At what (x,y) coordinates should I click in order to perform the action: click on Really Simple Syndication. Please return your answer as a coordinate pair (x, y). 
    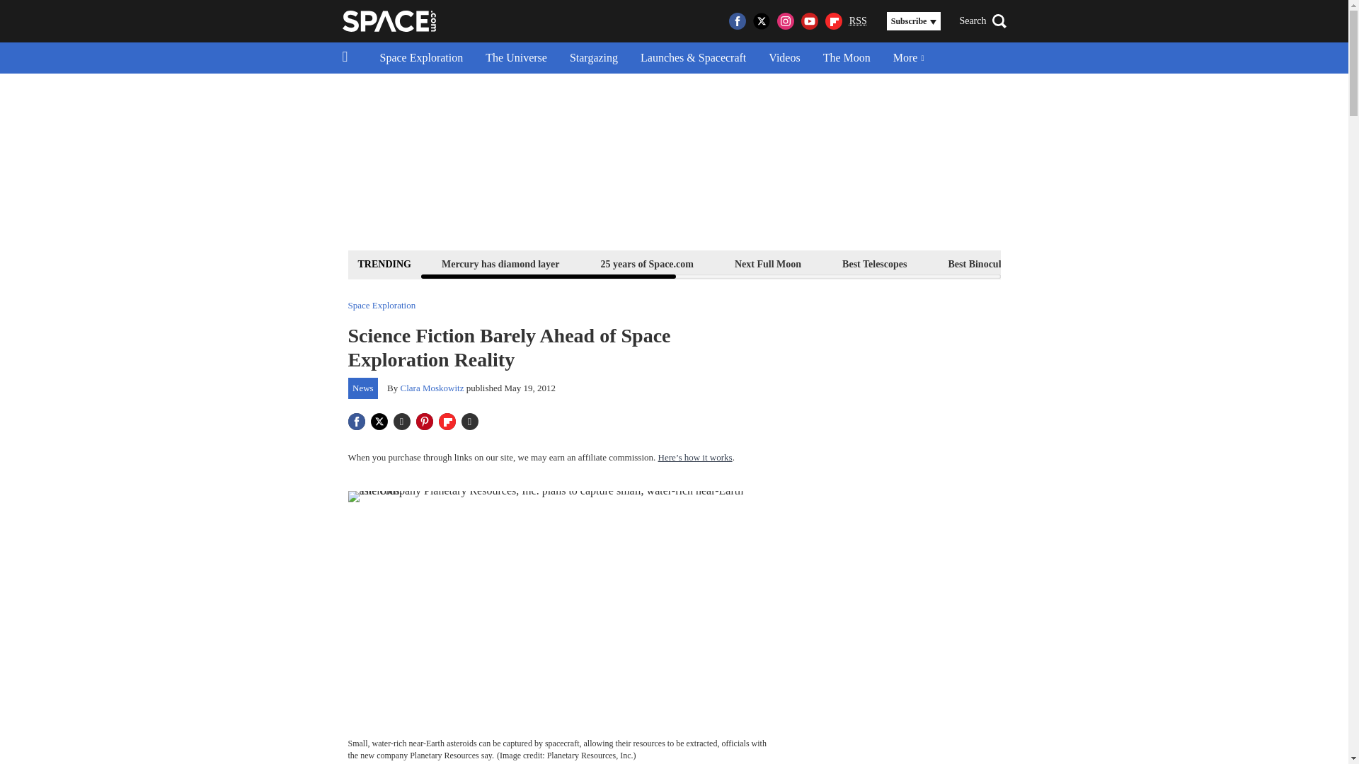
    Looking at the image, I should click on (858, 20).